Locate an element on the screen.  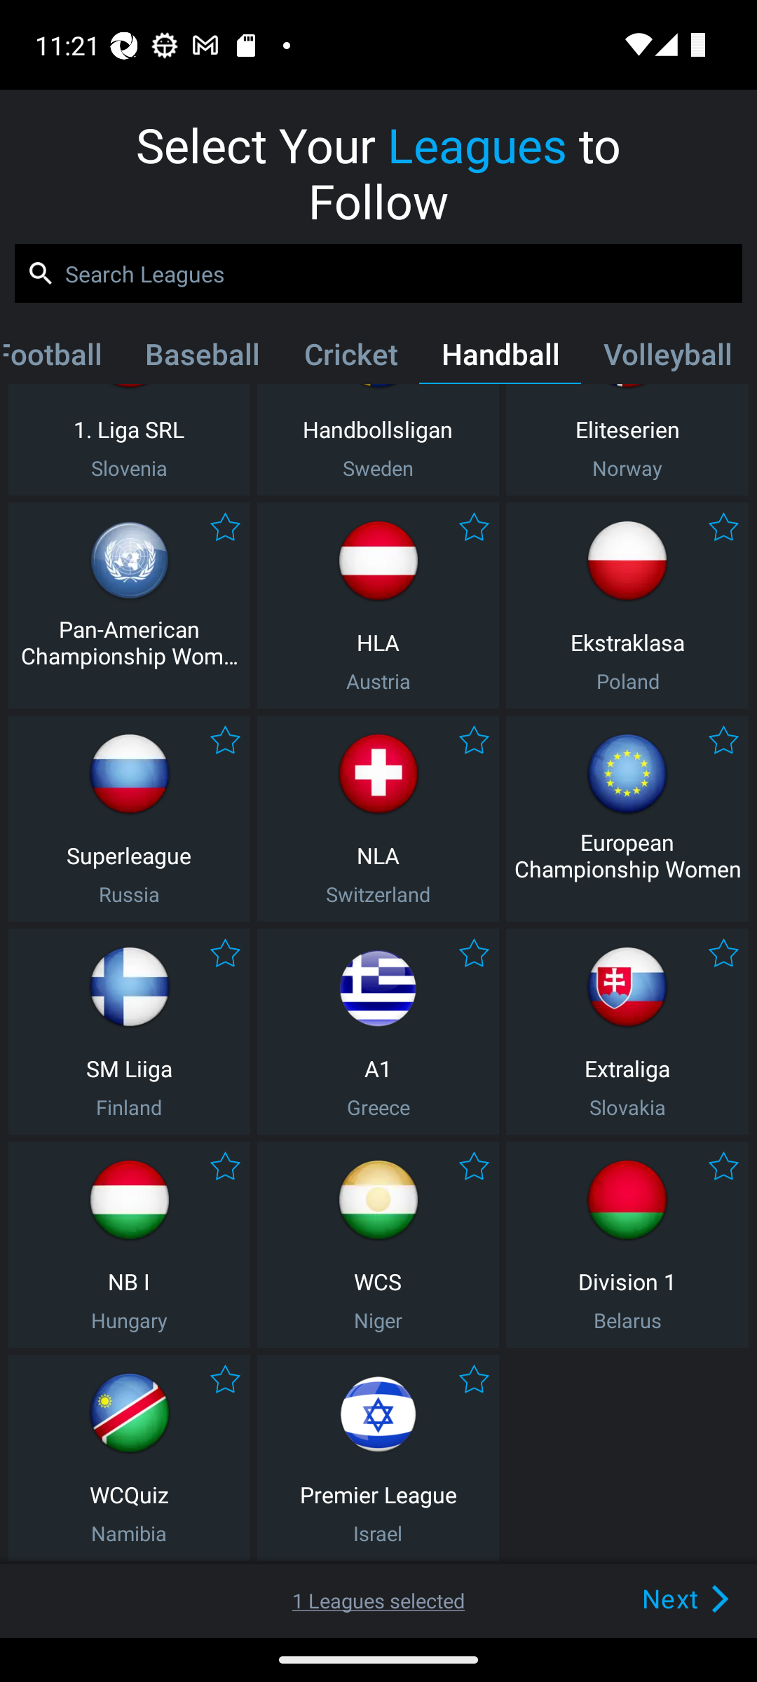
Next is located at coordinates (653, 1598).